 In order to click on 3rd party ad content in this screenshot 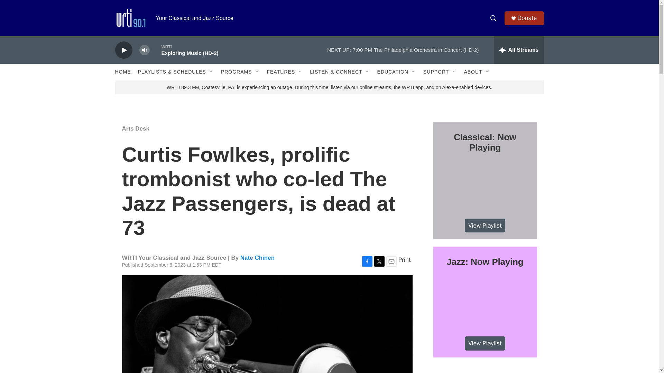, I will do `click(485, 369)`.